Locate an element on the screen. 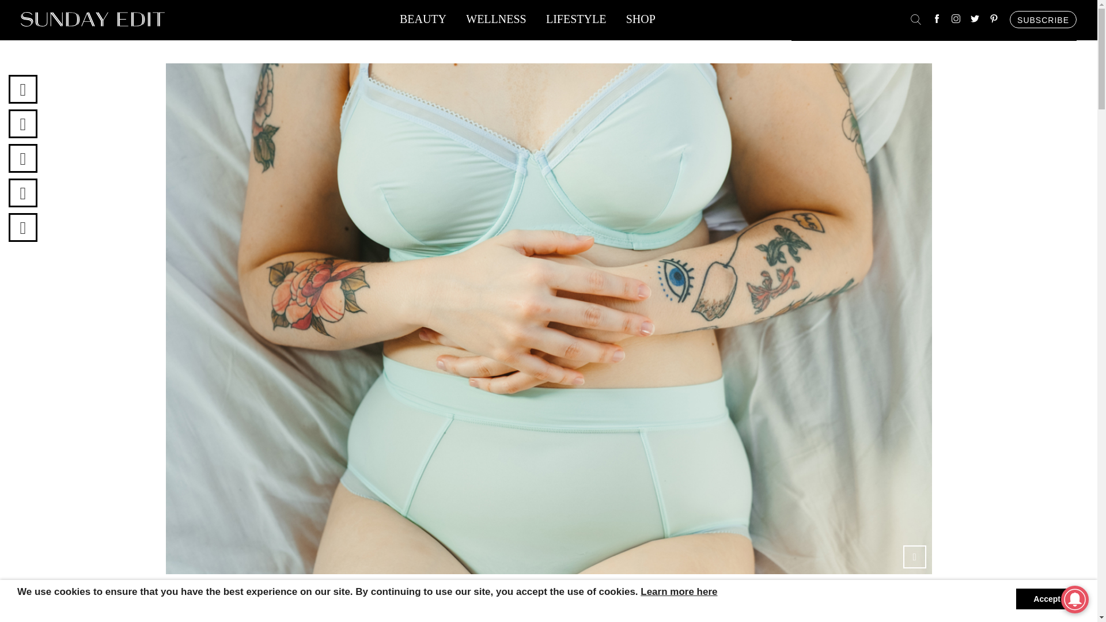 This screenshot has width=1106, height=622. Beauty is located at coordinates (178, 621).